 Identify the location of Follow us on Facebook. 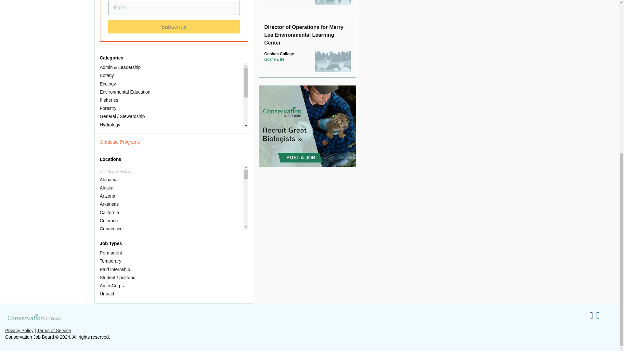
(591, 315).